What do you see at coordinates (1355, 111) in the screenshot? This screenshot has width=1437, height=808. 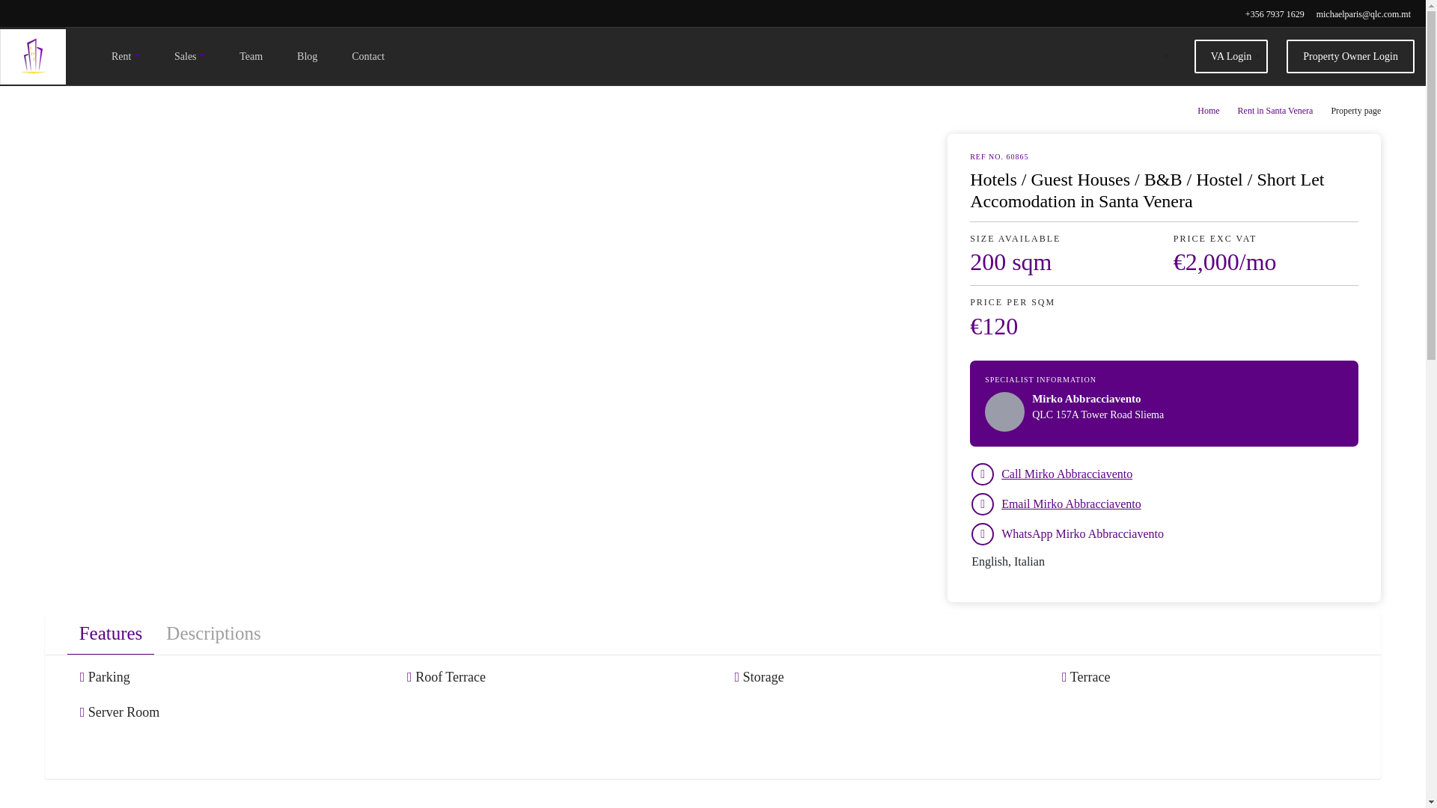 I see `Property page` at bounding box center [1355, 111].